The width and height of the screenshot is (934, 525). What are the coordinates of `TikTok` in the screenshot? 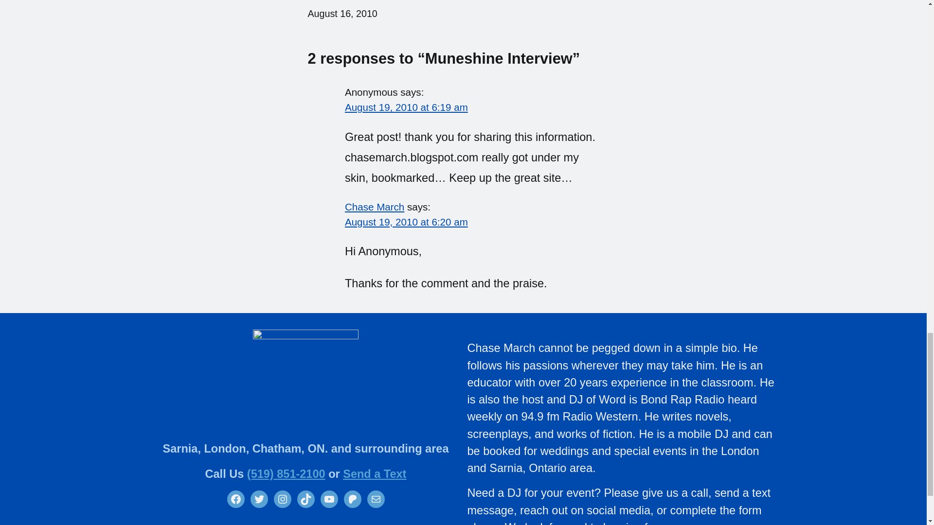 It's located at (305, 499).